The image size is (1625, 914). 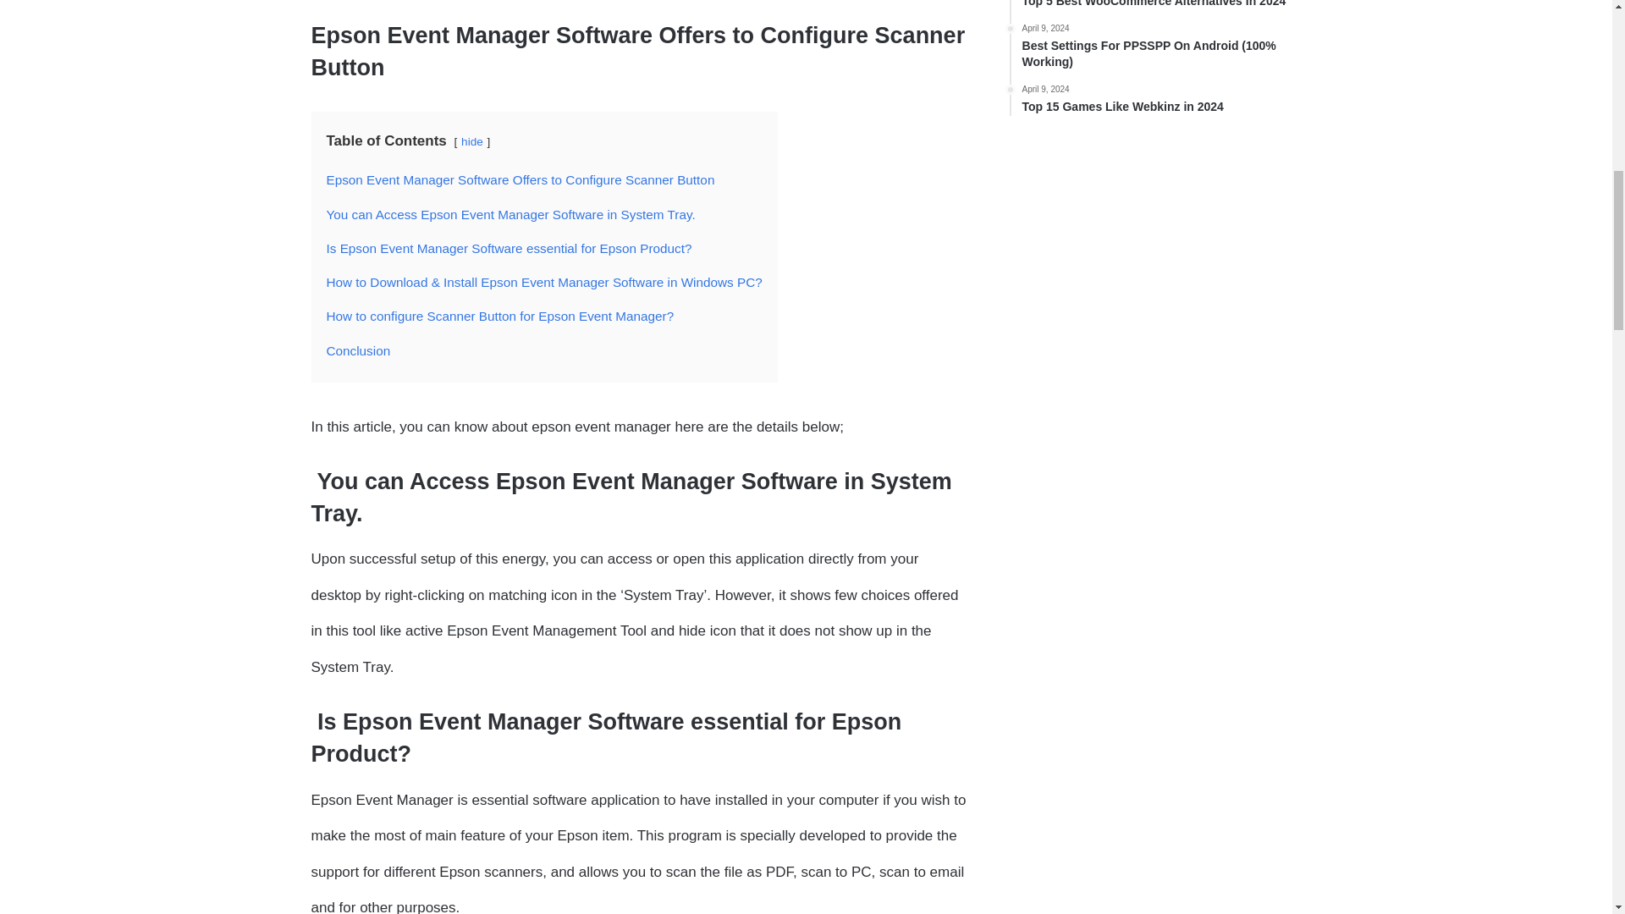 What do you see at coordinates (509, 249) in the screenshot?
I see `Is Epson Event Manager Software essential for Epson Product?` at bounding box center [509, 249].